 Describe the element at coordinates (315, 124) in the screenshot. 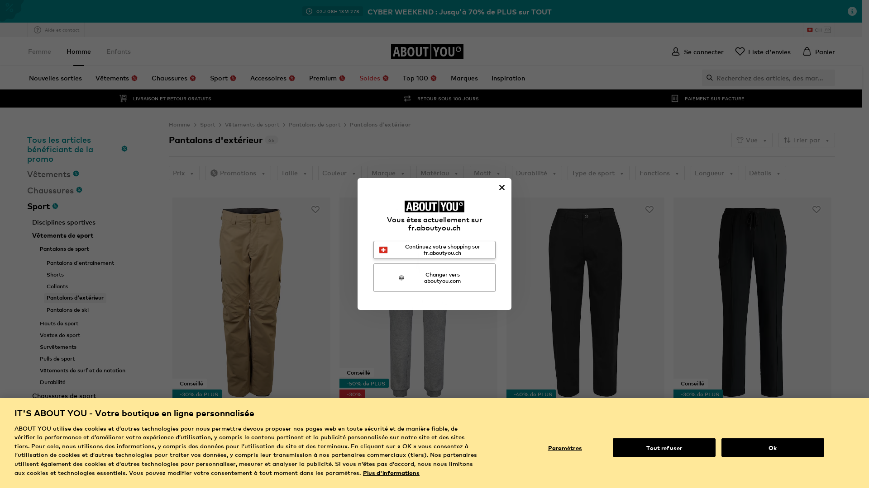

I see `Pantalons de sport` at that location.